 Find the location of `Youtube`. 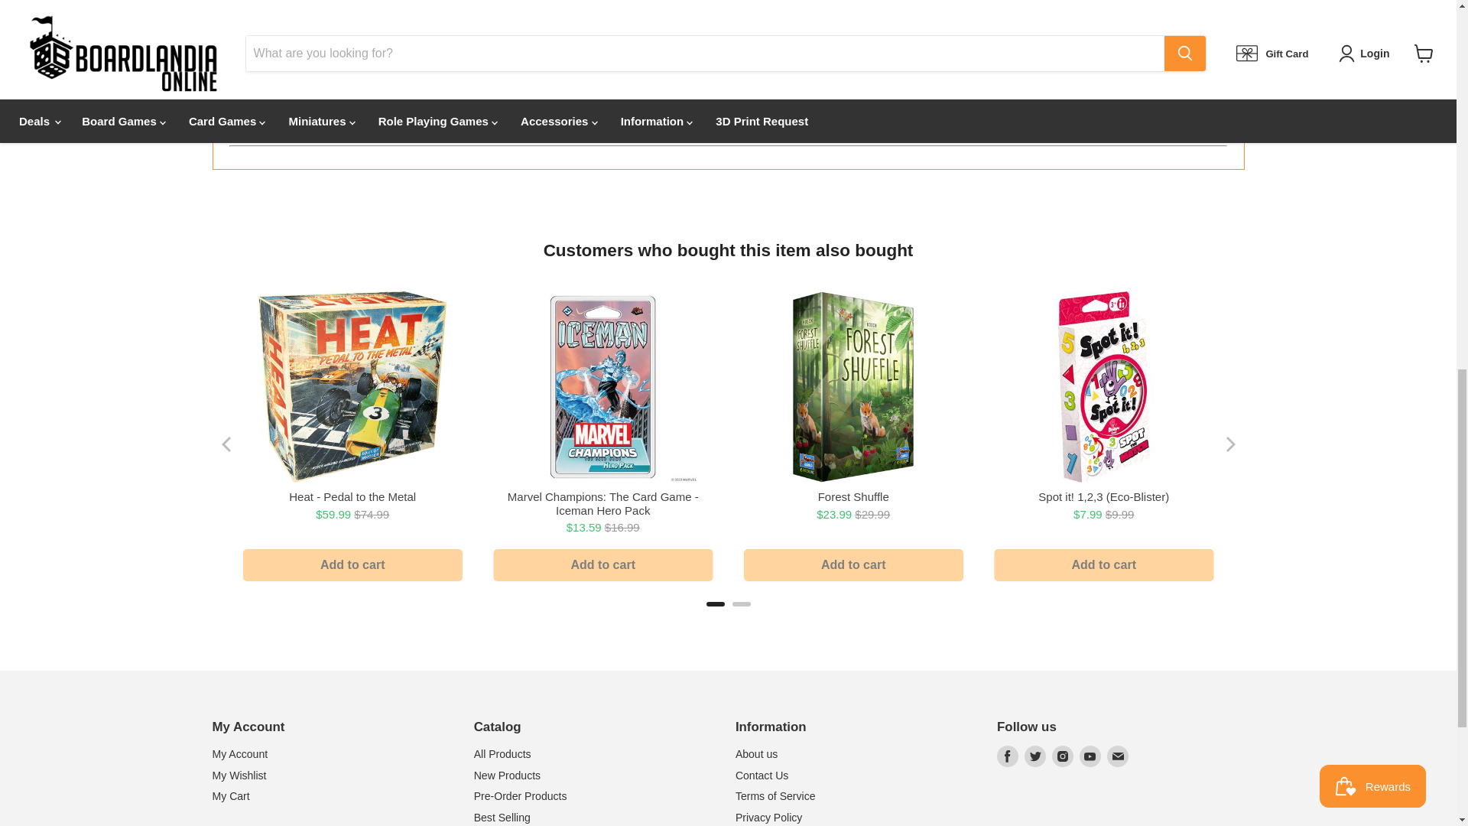

Youtube is located at coordinates (1090, 756).